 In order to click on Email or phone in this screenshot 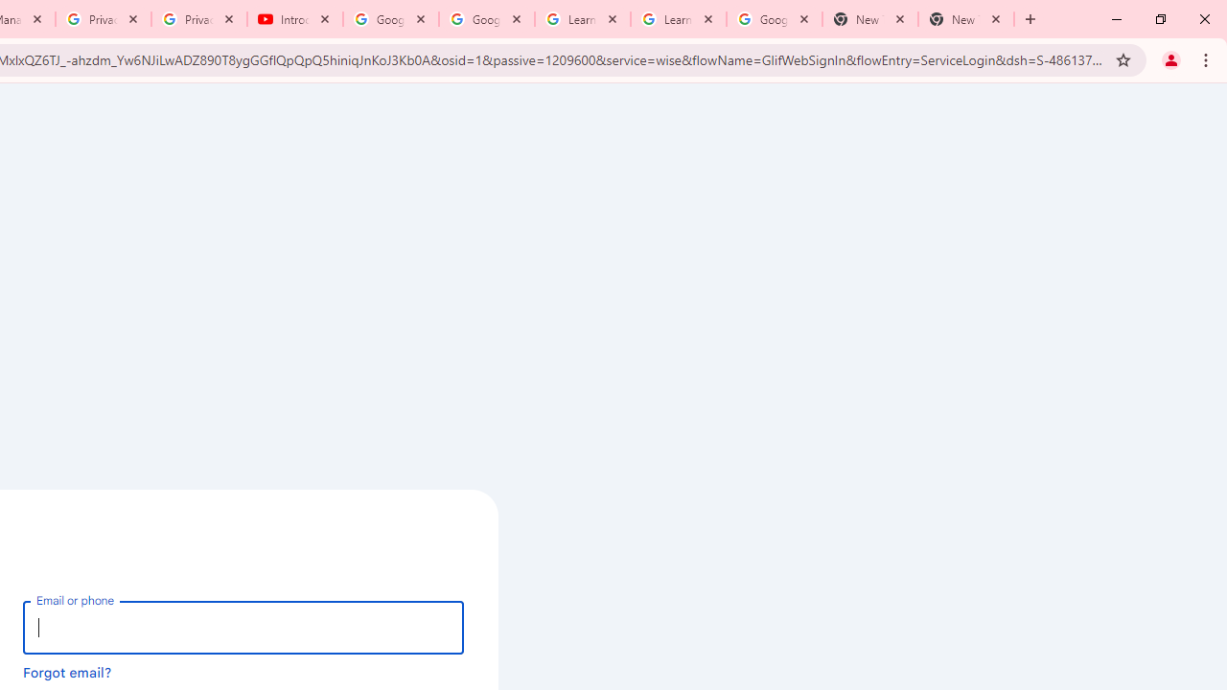, I will do `click(243, 627)`.